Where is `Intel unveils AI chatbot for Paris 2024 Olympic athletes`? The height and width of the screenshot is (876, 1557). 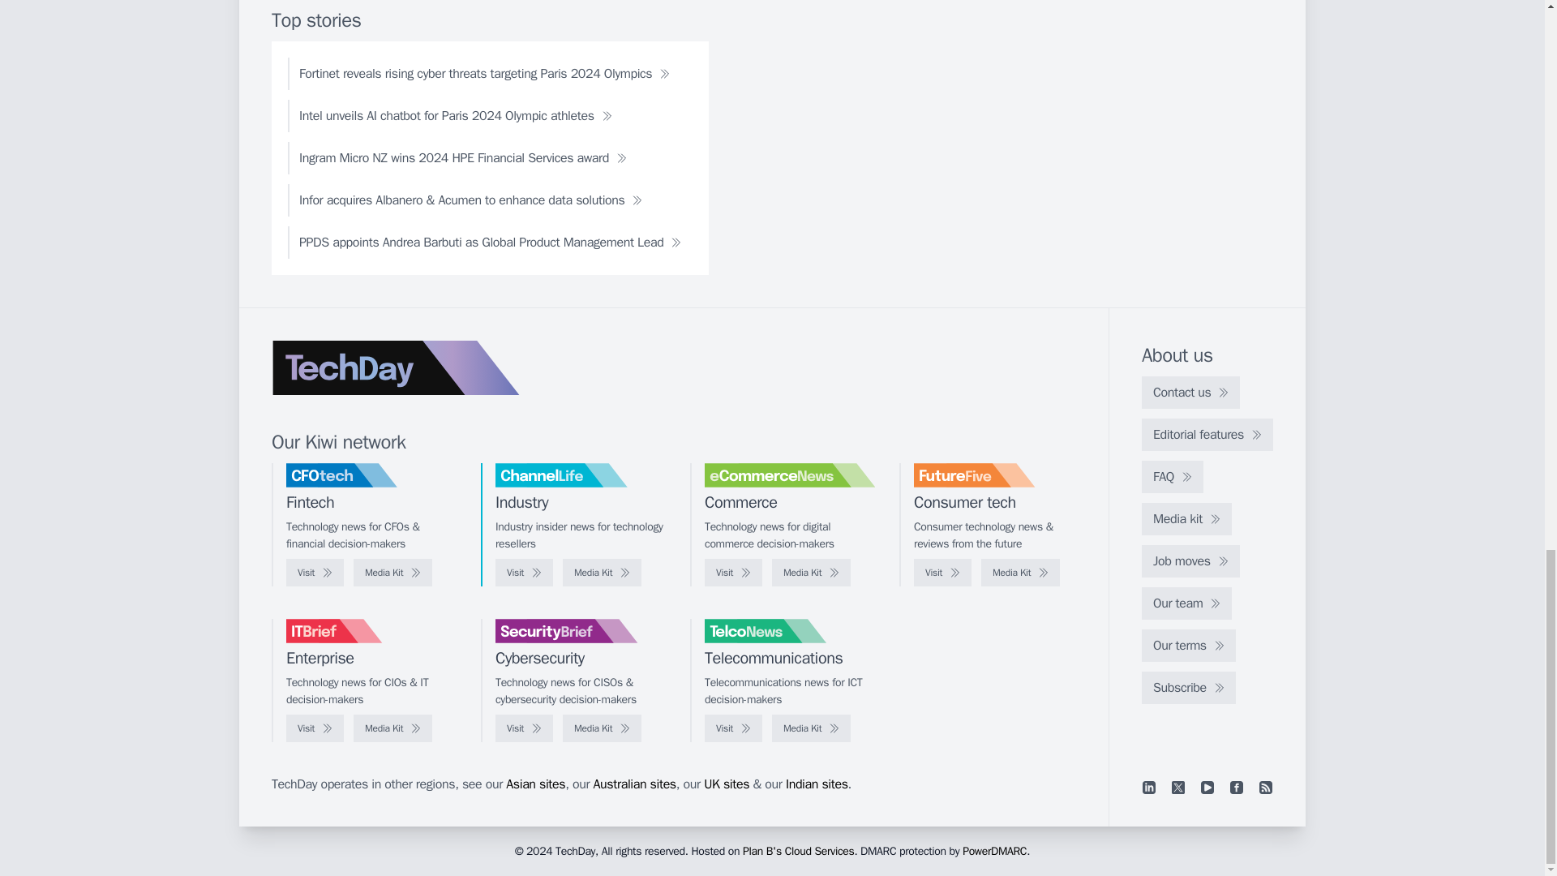 Intel unveils AI chatbot for Paris 2024 Olympic athletes is located at coordinates (456, 116).